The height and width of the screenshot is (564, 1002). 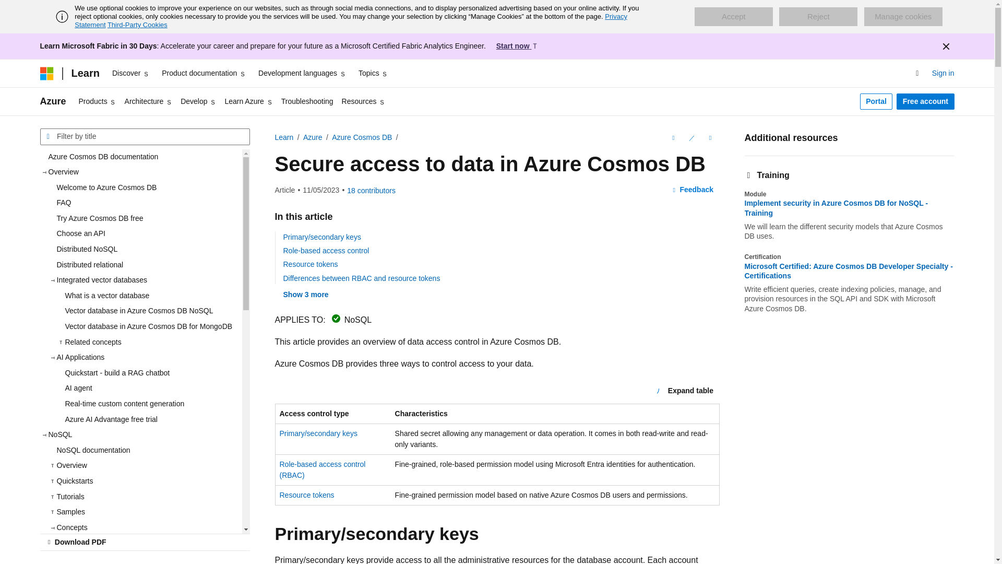 What do you see at coordinates (710, 138) in the screenshot?
I see `More actions` at bounding box center [710, 138].